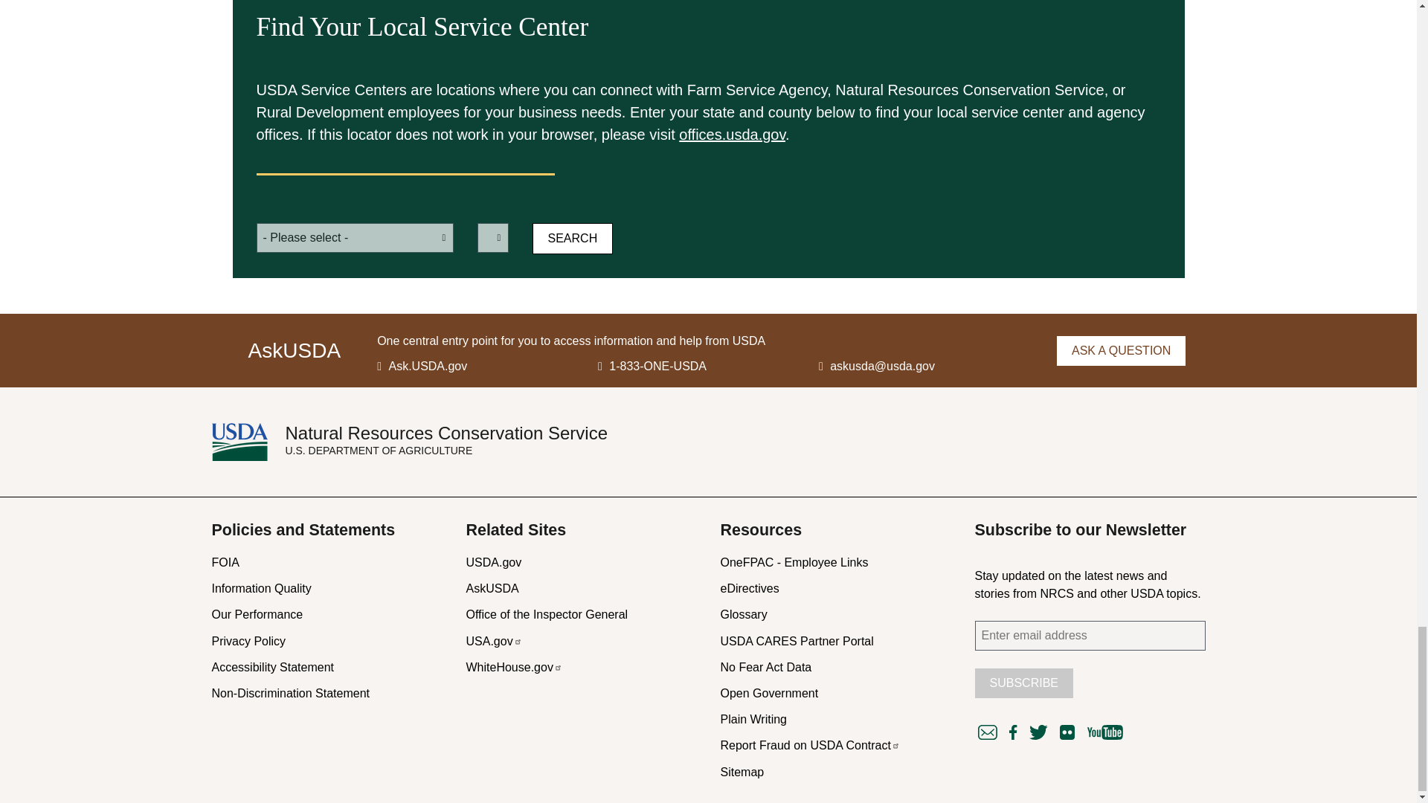  I want to click on Subscribe, so click(1023, 683).